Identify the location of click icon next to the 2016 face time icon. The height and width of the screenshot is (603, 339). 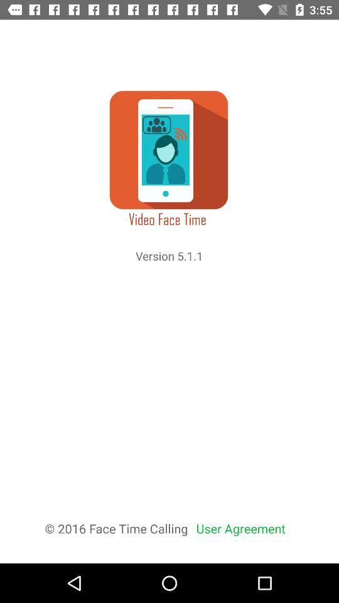
(241, 529).